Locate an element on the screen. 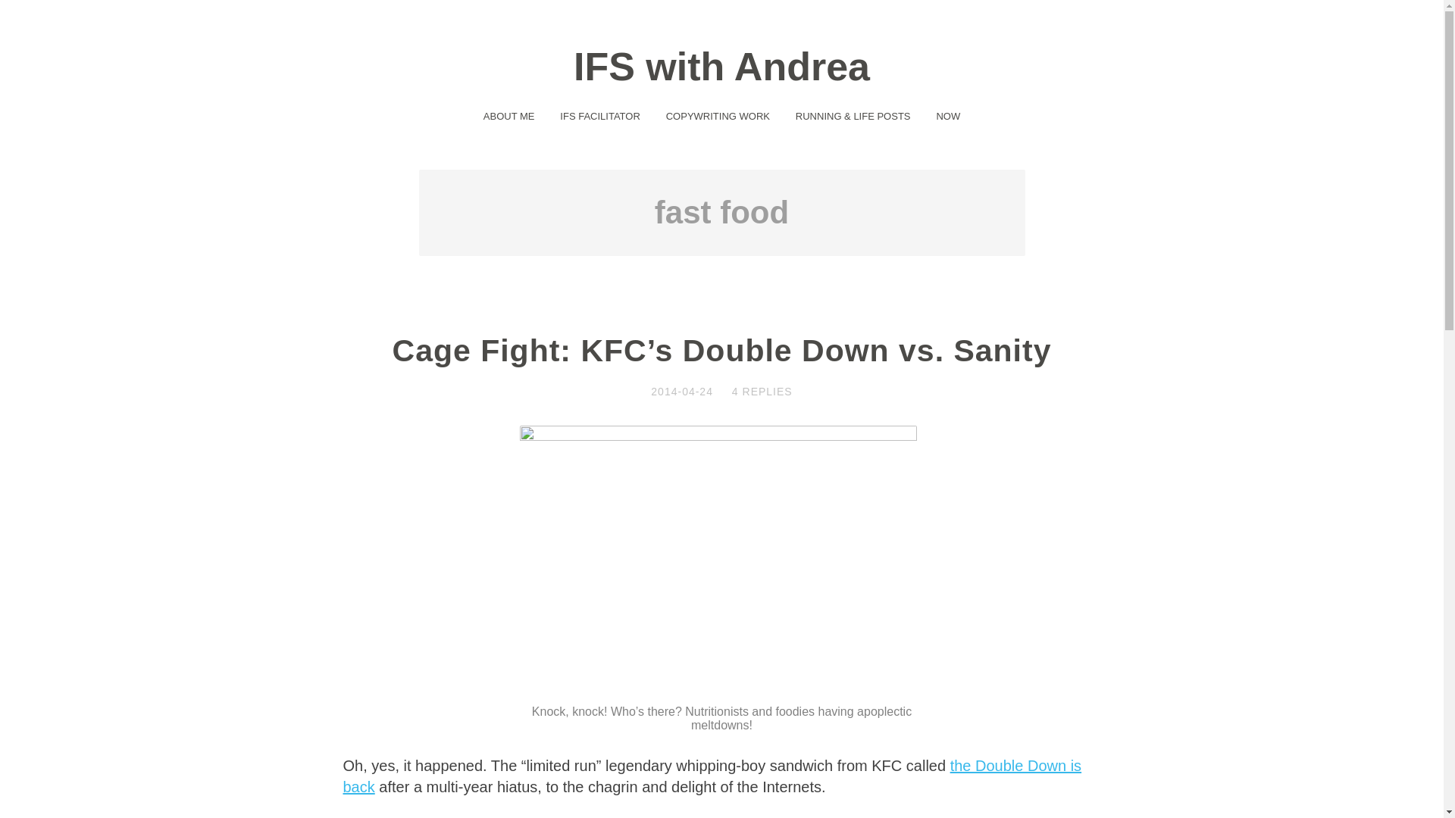 The width and height of the screenshot is (1455, 818). the Double Down is back is located at coordinates (711, 776).